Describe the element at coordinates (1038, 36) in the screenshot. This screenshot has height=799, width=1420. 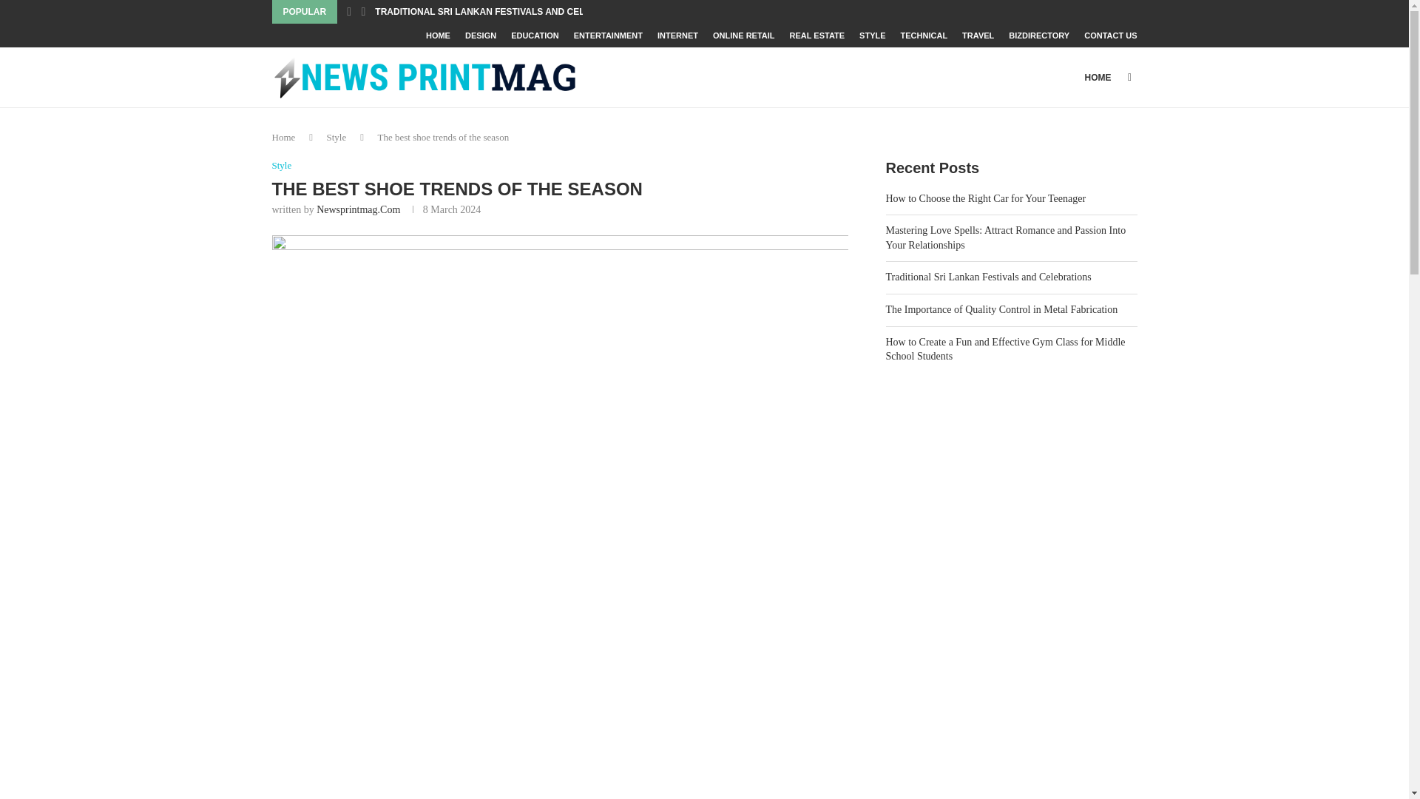
I see `BIZDIRECTORY` at that location.